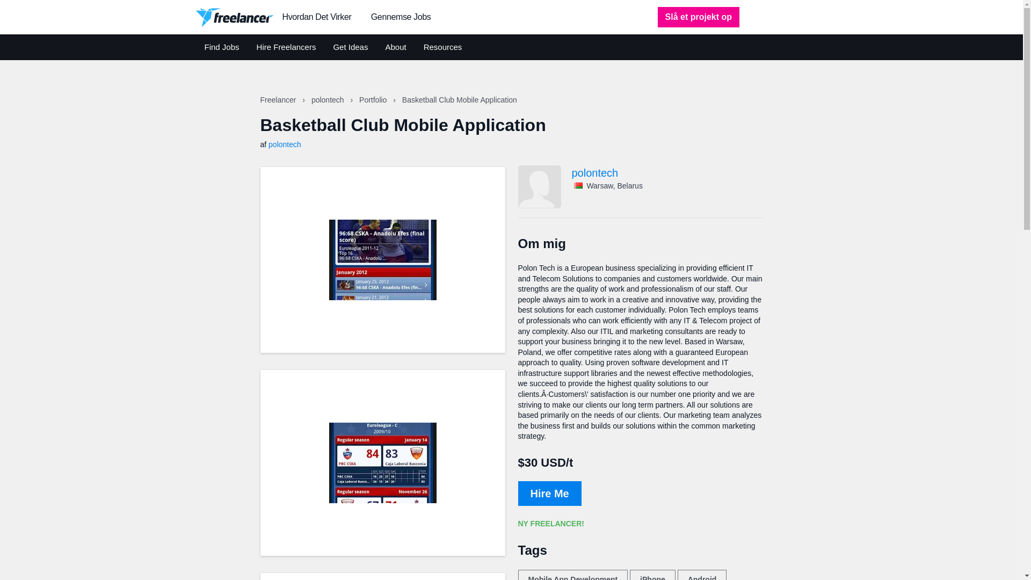 This screenshot has width=1031, height=580. What do you see at coordinates (278, 100) in the screenshot?
I see `Freelancer` at bounding box center [278, 100].